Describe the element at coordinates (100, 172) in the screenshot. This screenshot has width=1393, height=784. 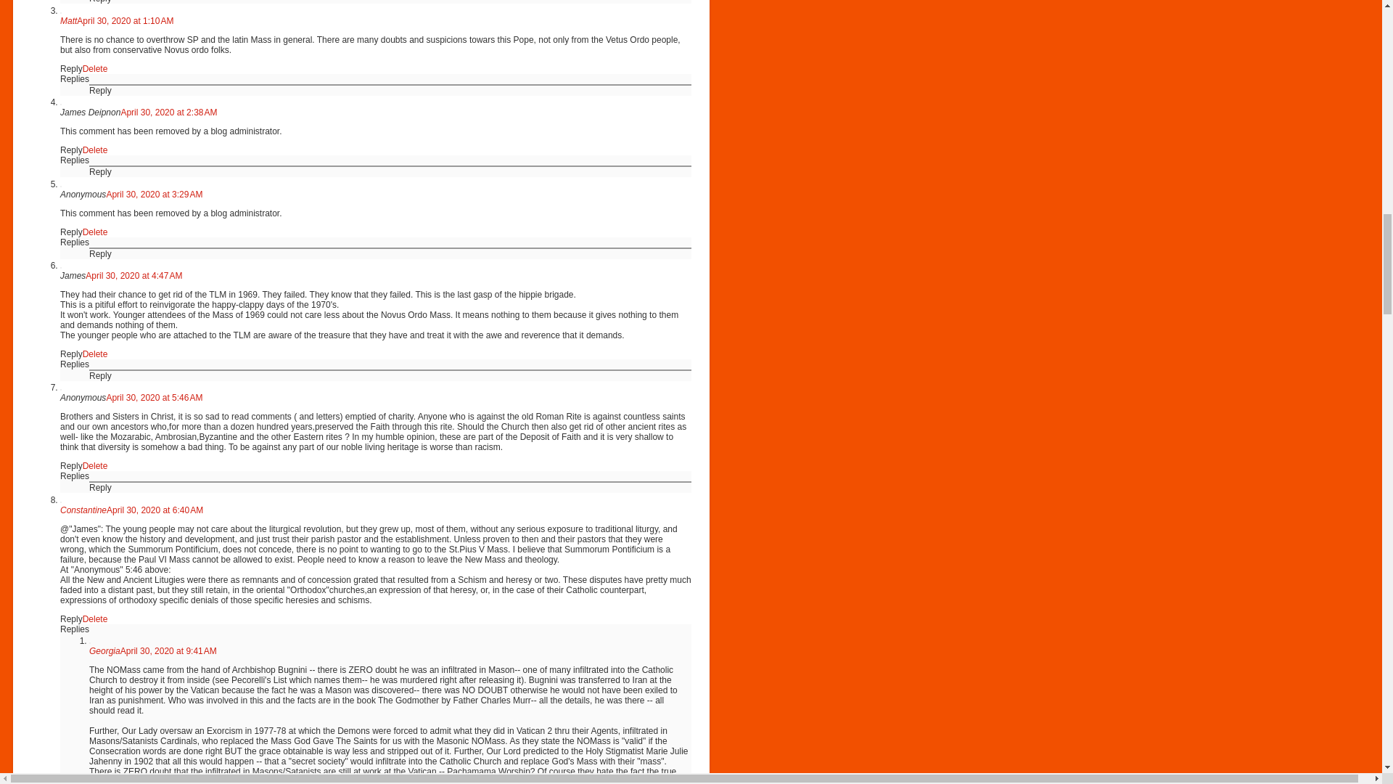
I see `Reply` at that location.